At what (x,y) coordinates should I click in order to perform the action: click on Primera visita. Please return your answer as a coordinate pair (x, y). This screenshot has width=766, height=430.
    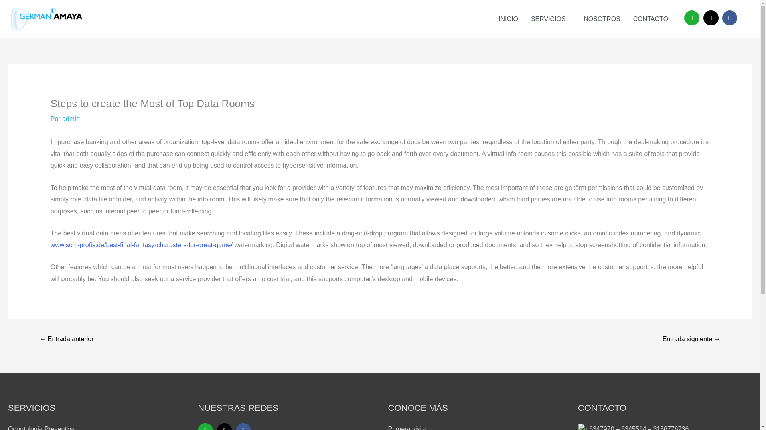
    Looking at the image, I should click on (407, 428).